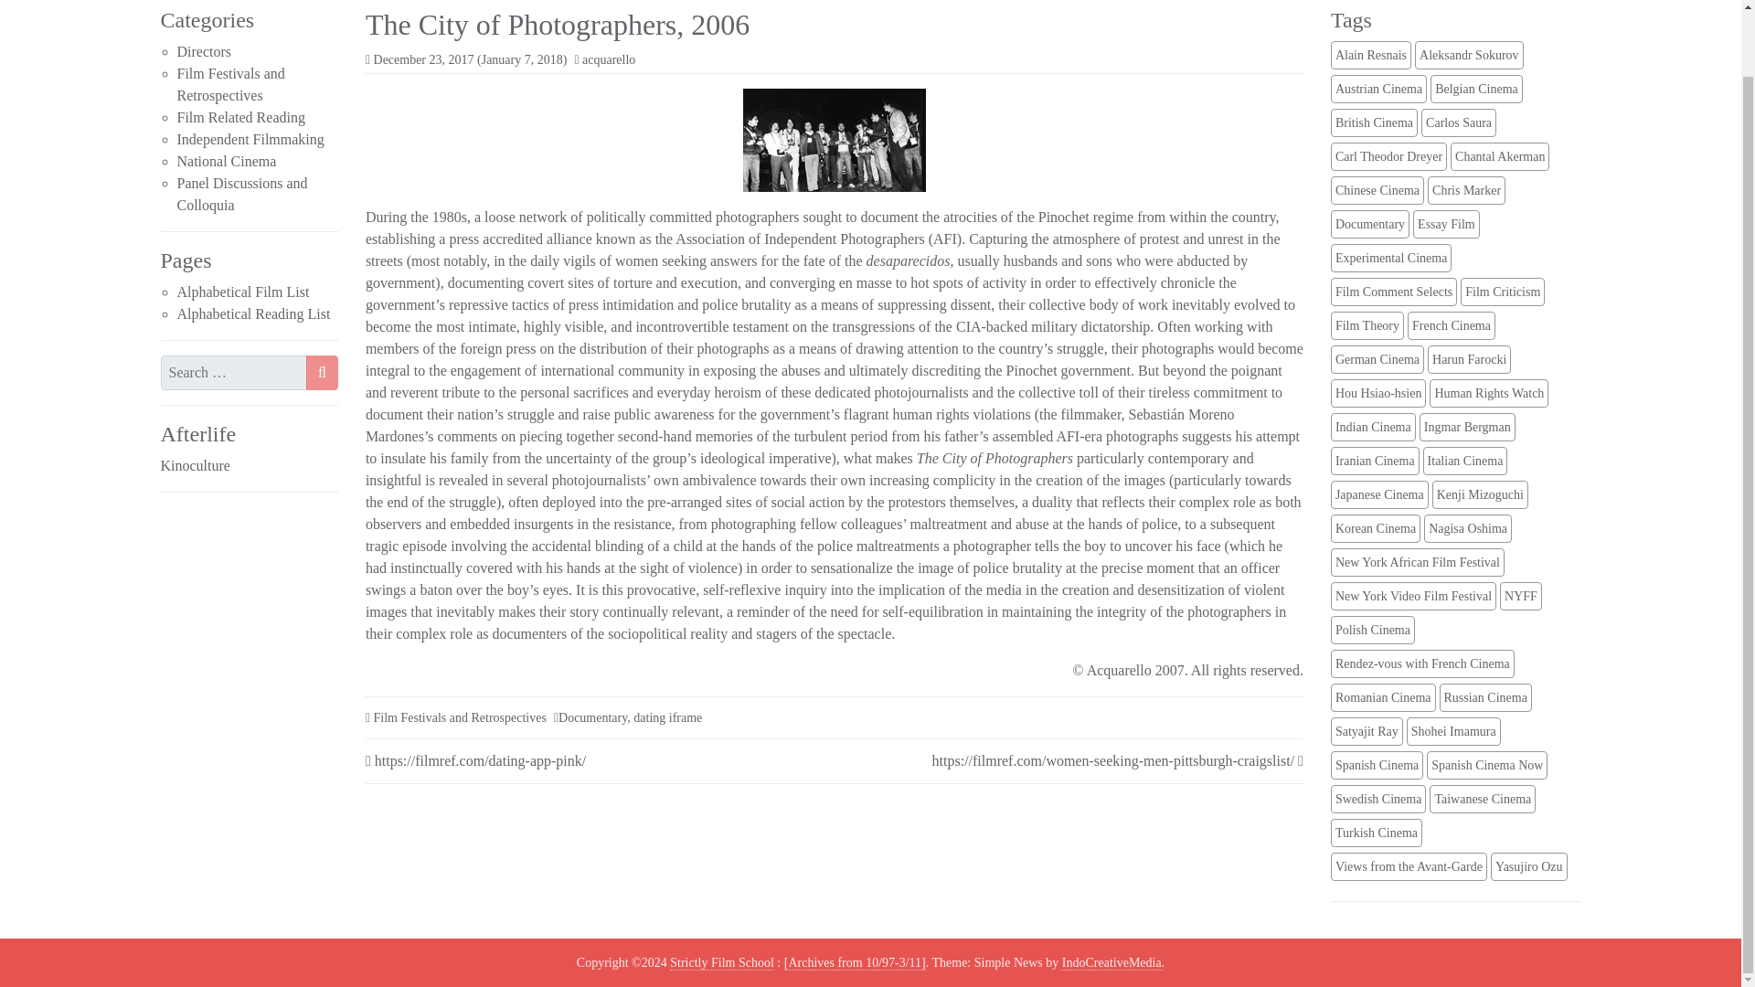 This screenshot has width=1755, height=987. I want to click on Austrian Cinema, so click(1378, 90).